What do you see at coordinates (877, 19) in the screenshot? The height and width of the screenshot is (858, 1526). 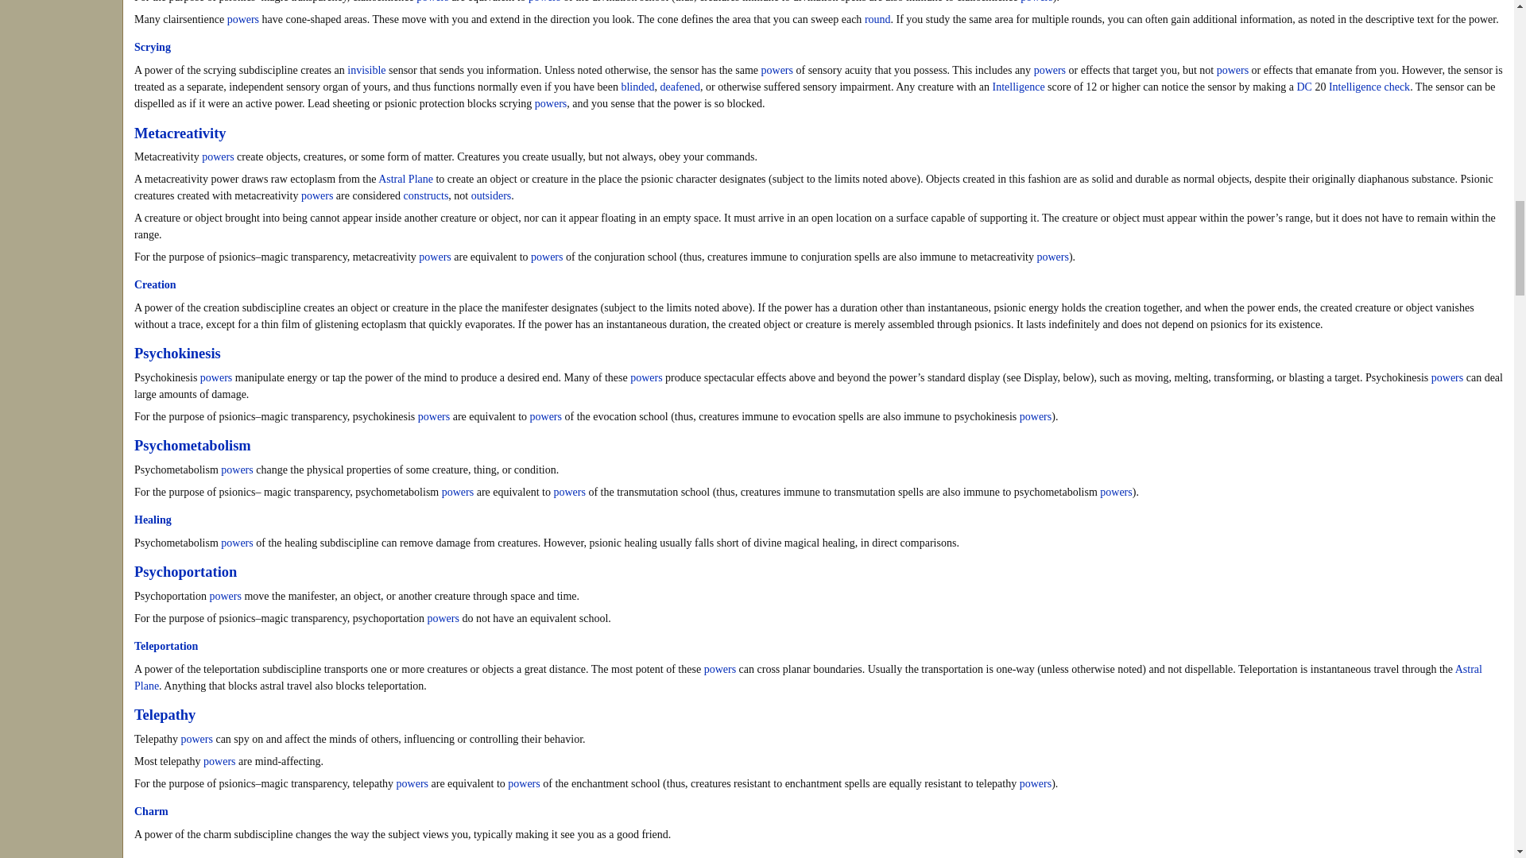 I see `SRD:Round` at bounding box center [877, 19].